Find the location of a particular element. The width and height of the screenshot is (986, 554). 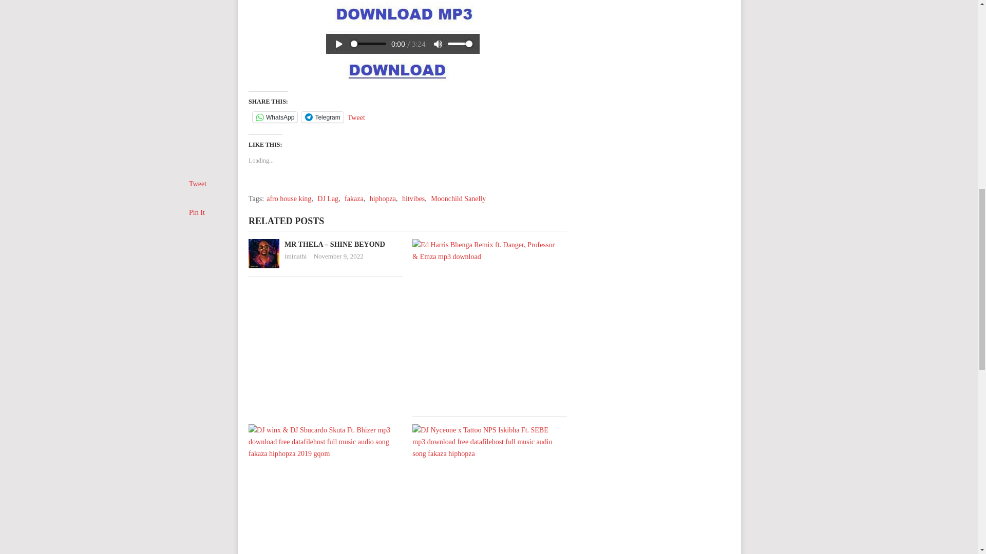

Tweet is located at coordinates (356, 116).